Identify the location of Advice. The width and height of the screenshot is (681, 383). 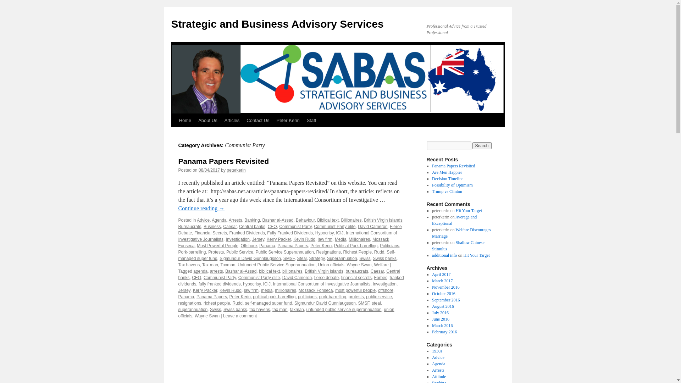
(203, 220).